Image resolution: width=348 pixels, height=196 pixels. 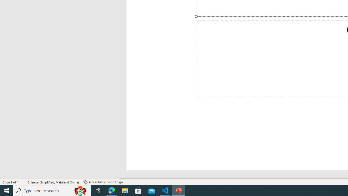 What do you see at coordinates (23, 182) in the screenshot?
I see `Spell Check ` at bounding box center [23, 182].